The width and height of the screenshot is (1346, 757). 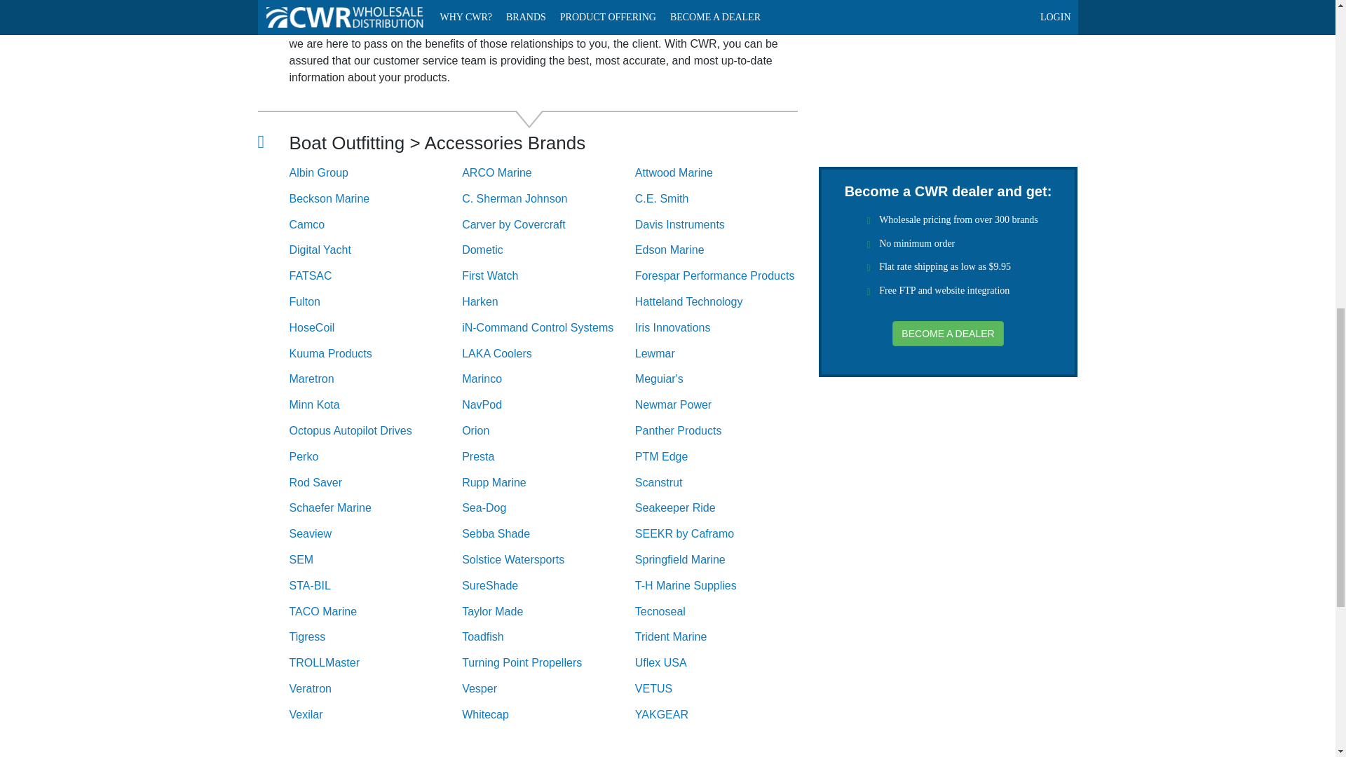 I want to click on Beckson Marine, so click(x=375, y=199).